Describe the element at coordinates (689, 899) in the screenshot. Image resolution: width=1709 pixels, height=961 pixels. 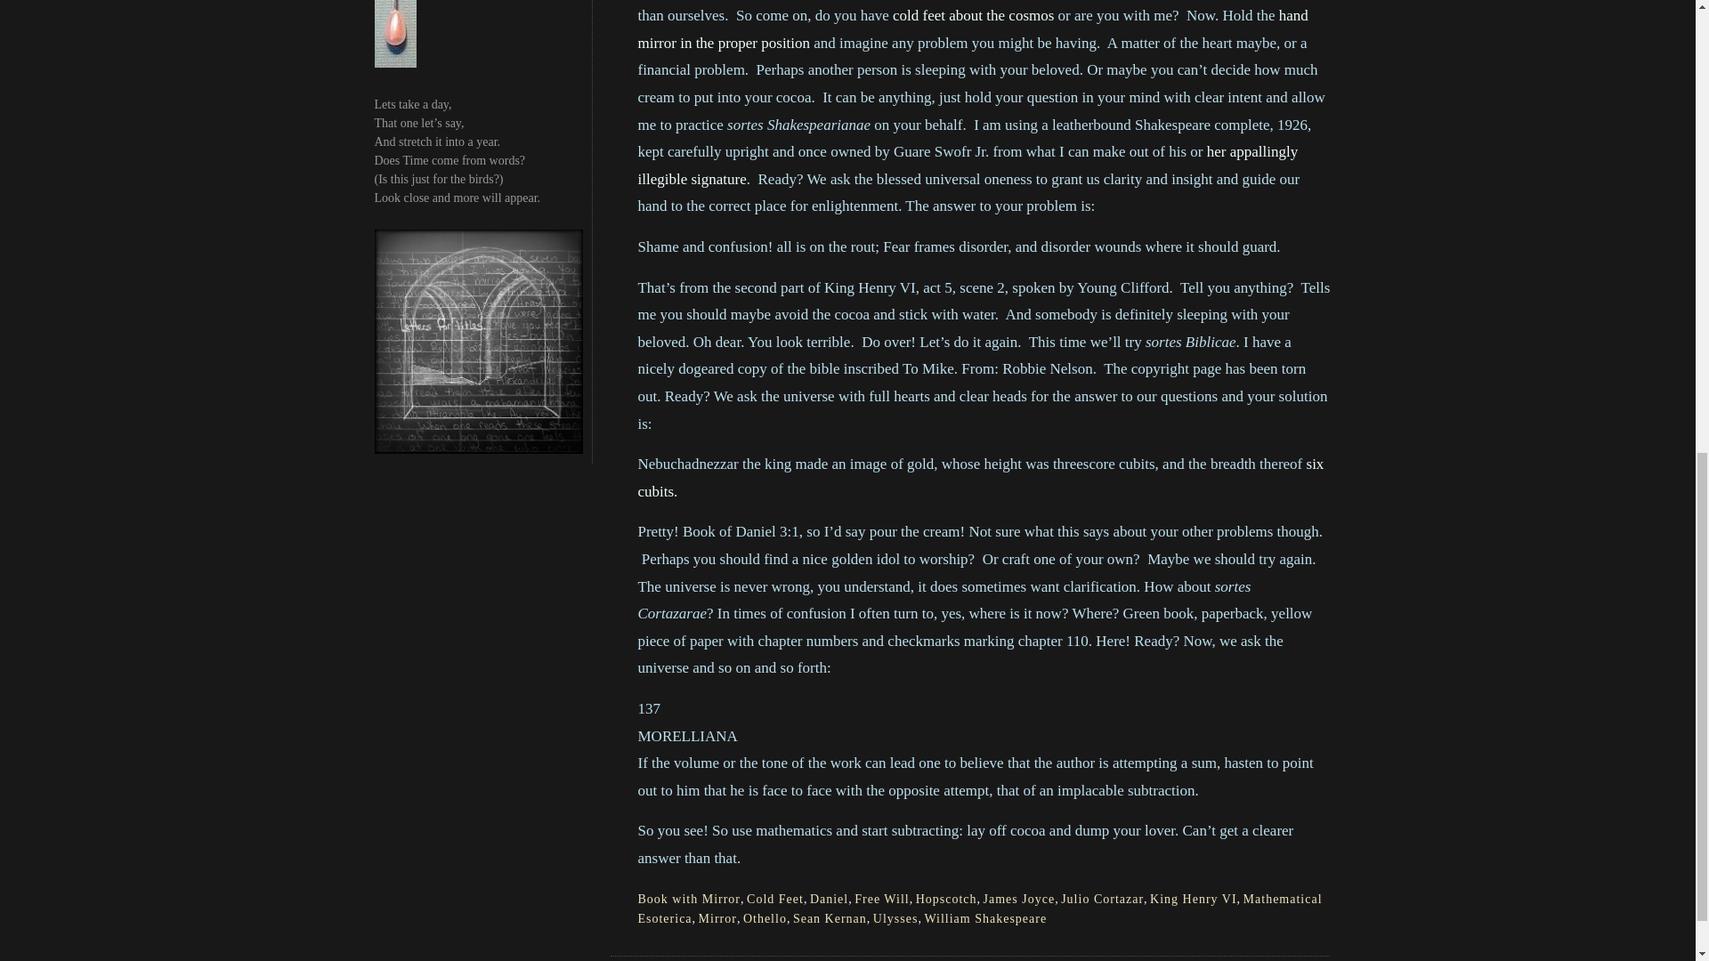
I see `Book with Mirror` at that location.